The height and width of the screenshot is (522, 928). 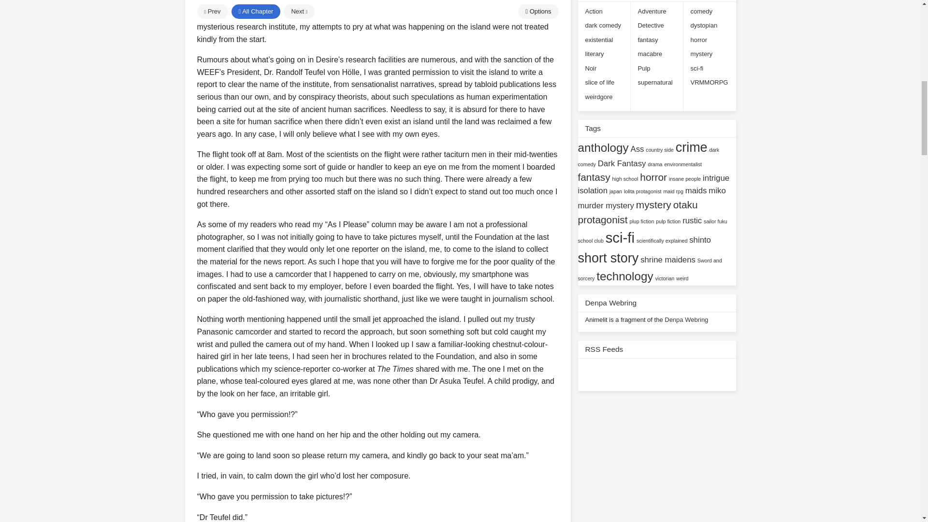 What do you see at coordinates (594, 11) in the screenshot?
I see `View all series in Action` at bounding box center [594, 11].